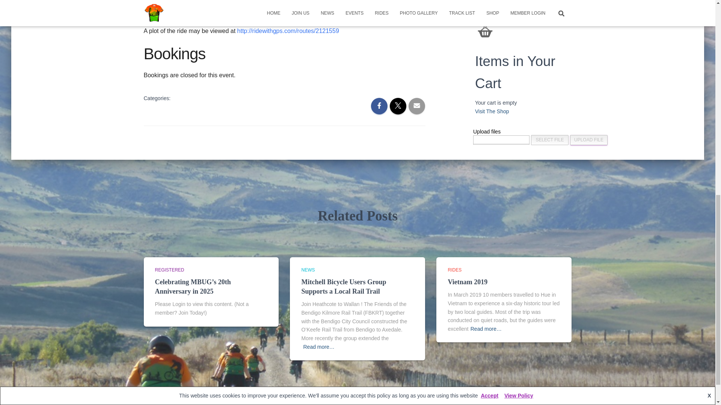  What do you see at coordinates (308, 270) in the screenshot?
I see `NEWS` at bounding box center [308, 270].